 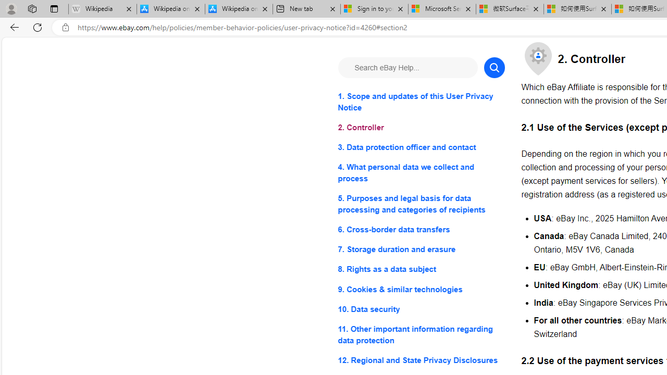 What do you see at coordinates (421, 128) in the screenshot?
I see `2. Controller` at bounding box center [421, 128].